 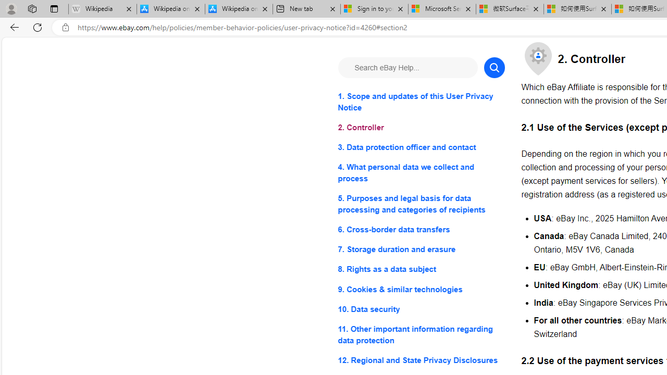 What do you see at coordinates (421, 128) in the screenshot?
I see `2. Controller` at bounding box center [421, 128].